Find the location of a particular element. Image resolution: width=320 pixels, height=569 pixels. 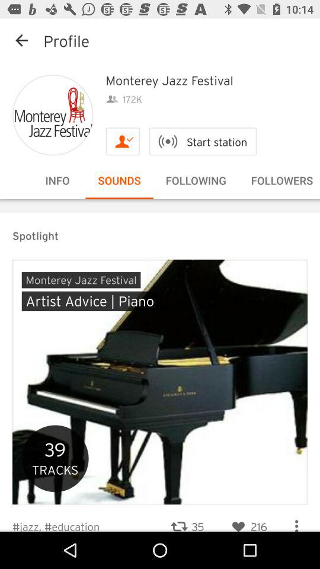

click on the button left to sound option in the menu bar is located at coordinates (57, 180).